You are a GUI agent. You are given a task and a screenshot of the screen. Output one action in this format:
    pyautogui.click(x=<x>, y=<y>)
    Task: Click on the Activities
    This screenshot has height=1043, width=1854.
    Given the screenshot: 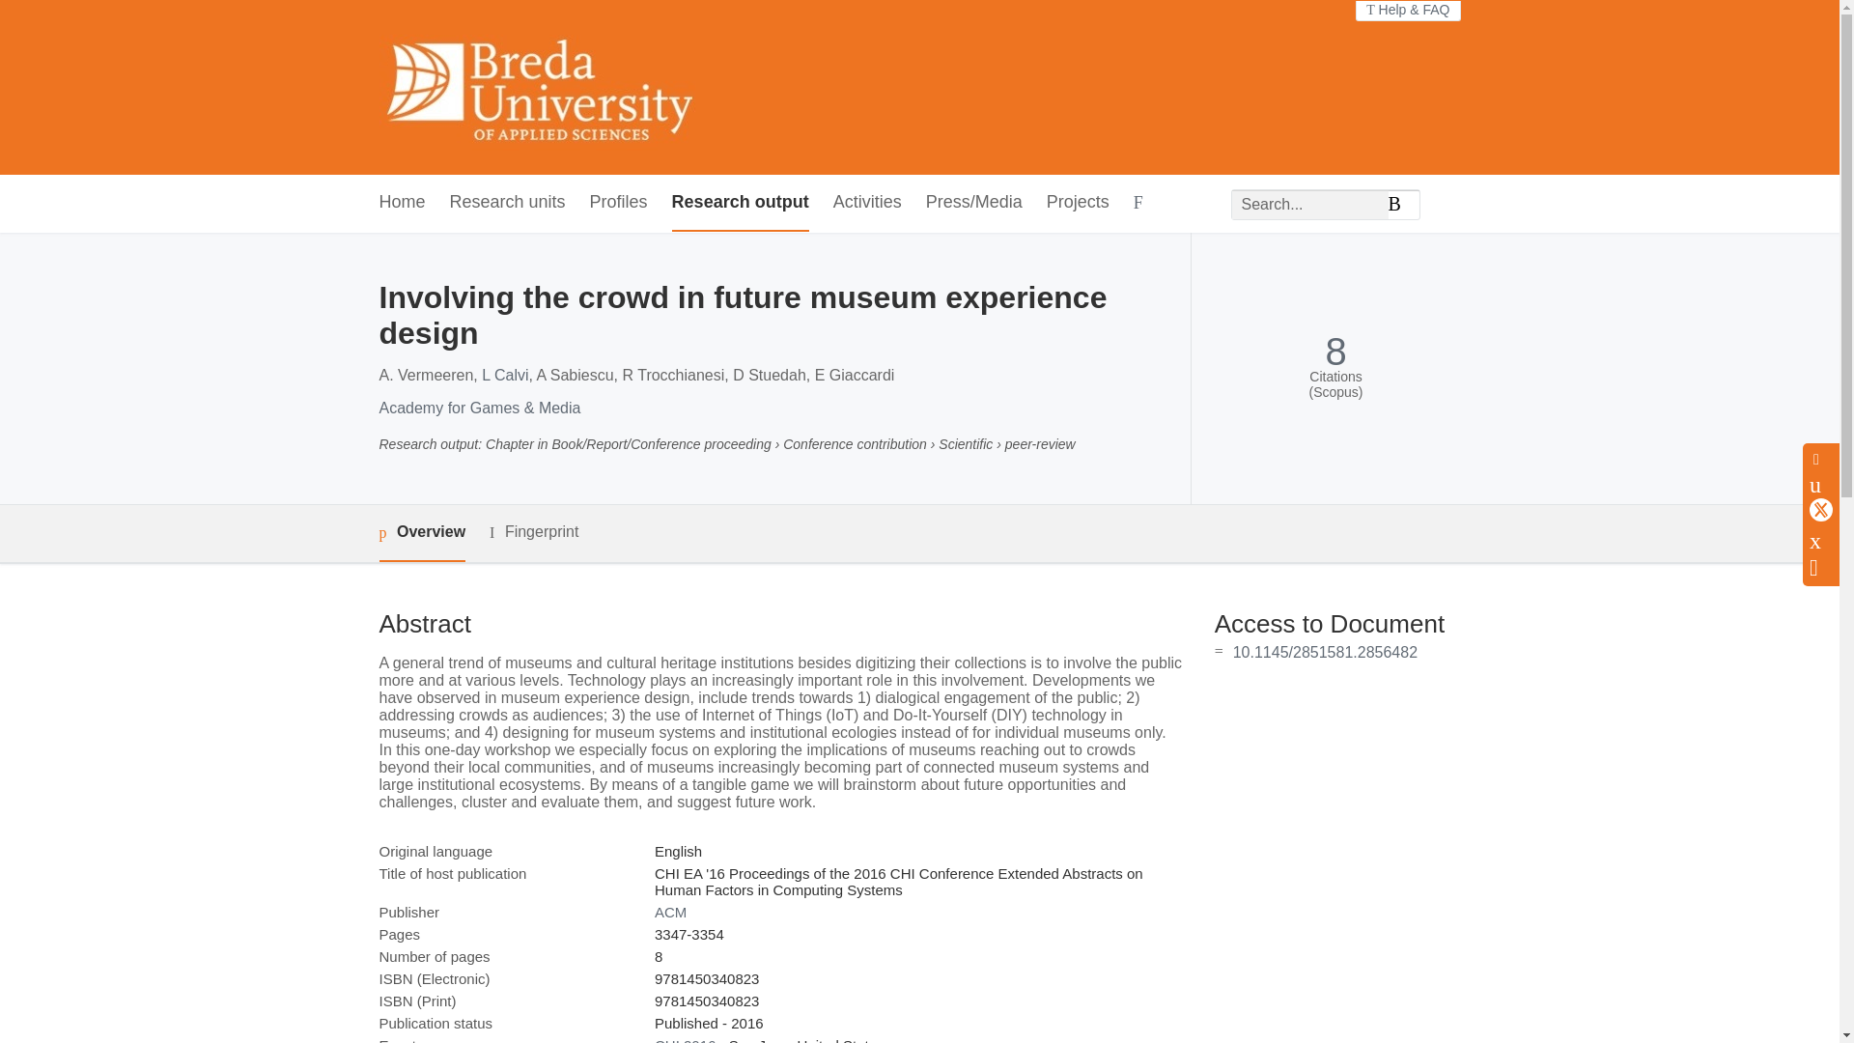 What is the action you would take?
    pyautogui.click(x=867, y=203)
    